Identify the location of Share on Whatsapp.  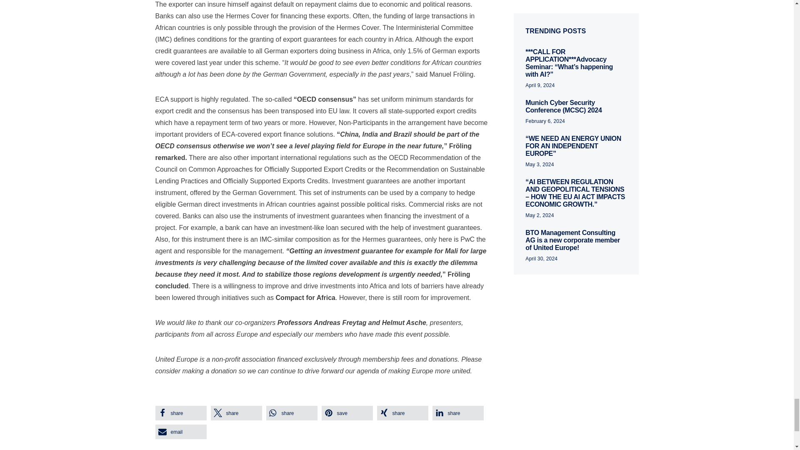
(291, 413).